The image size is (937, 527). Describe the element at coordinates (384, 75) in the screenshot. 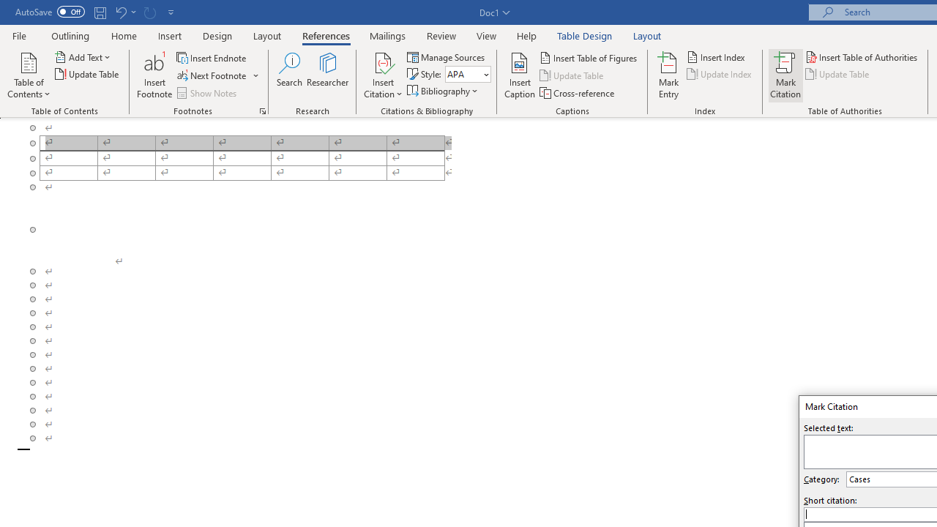

I see `Insert Citation` at that location.